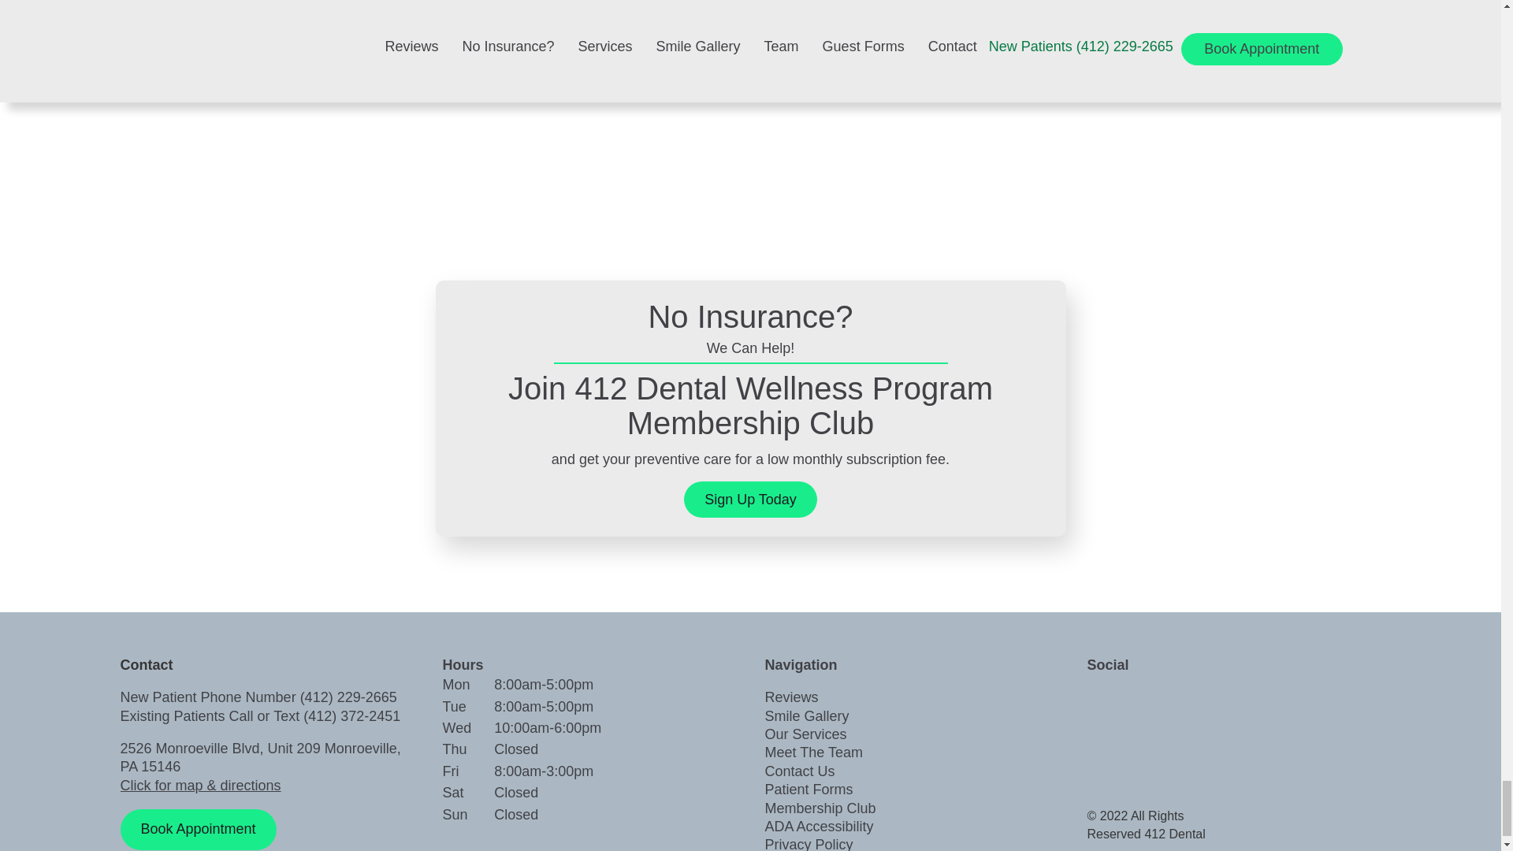 The height and width of the screenshot is (851, 1513). What do you see at coordinates (813, 753) in the screenshot?
I see `Meet The Team` at bounding box center [813, 753].